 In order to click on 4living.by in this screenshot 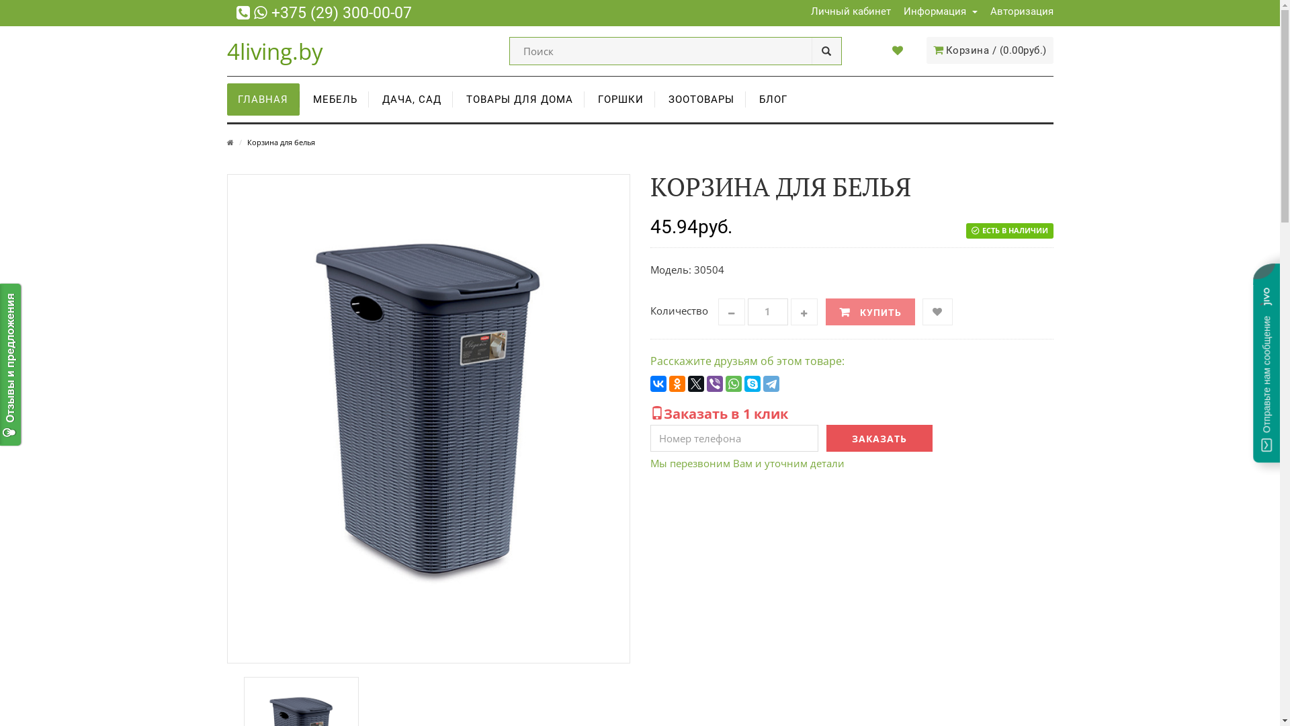, I will do `click(275, 51)`.